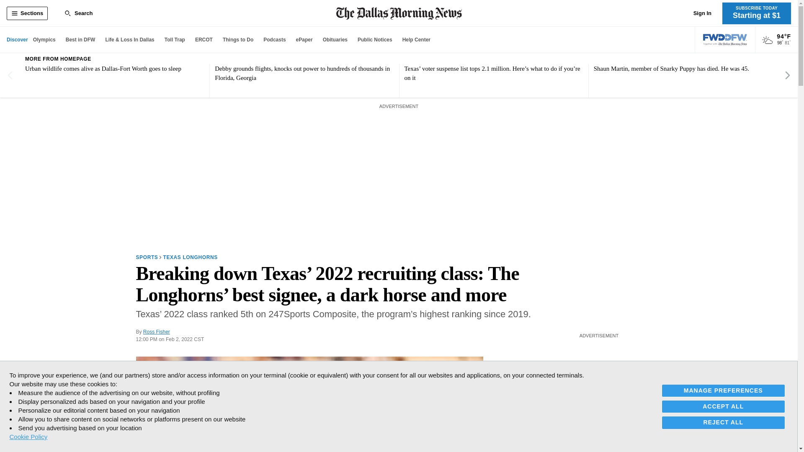 This screenshot has width=804, height=452. Describe the element at coordinates (28, 437) in the screenshot. I see `Cookie Policy` at that location.